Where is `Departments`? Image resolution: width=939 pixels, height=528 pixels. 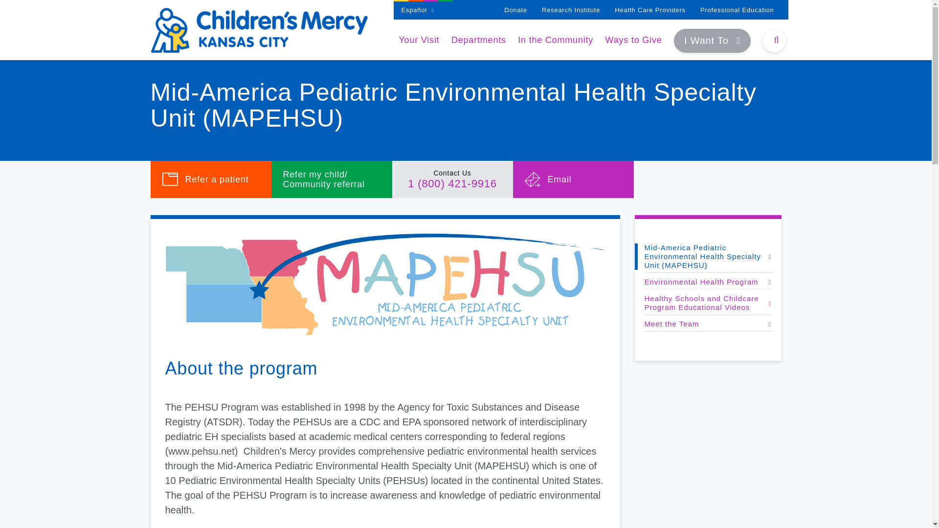
Departments is located at coordinates (478, 40).